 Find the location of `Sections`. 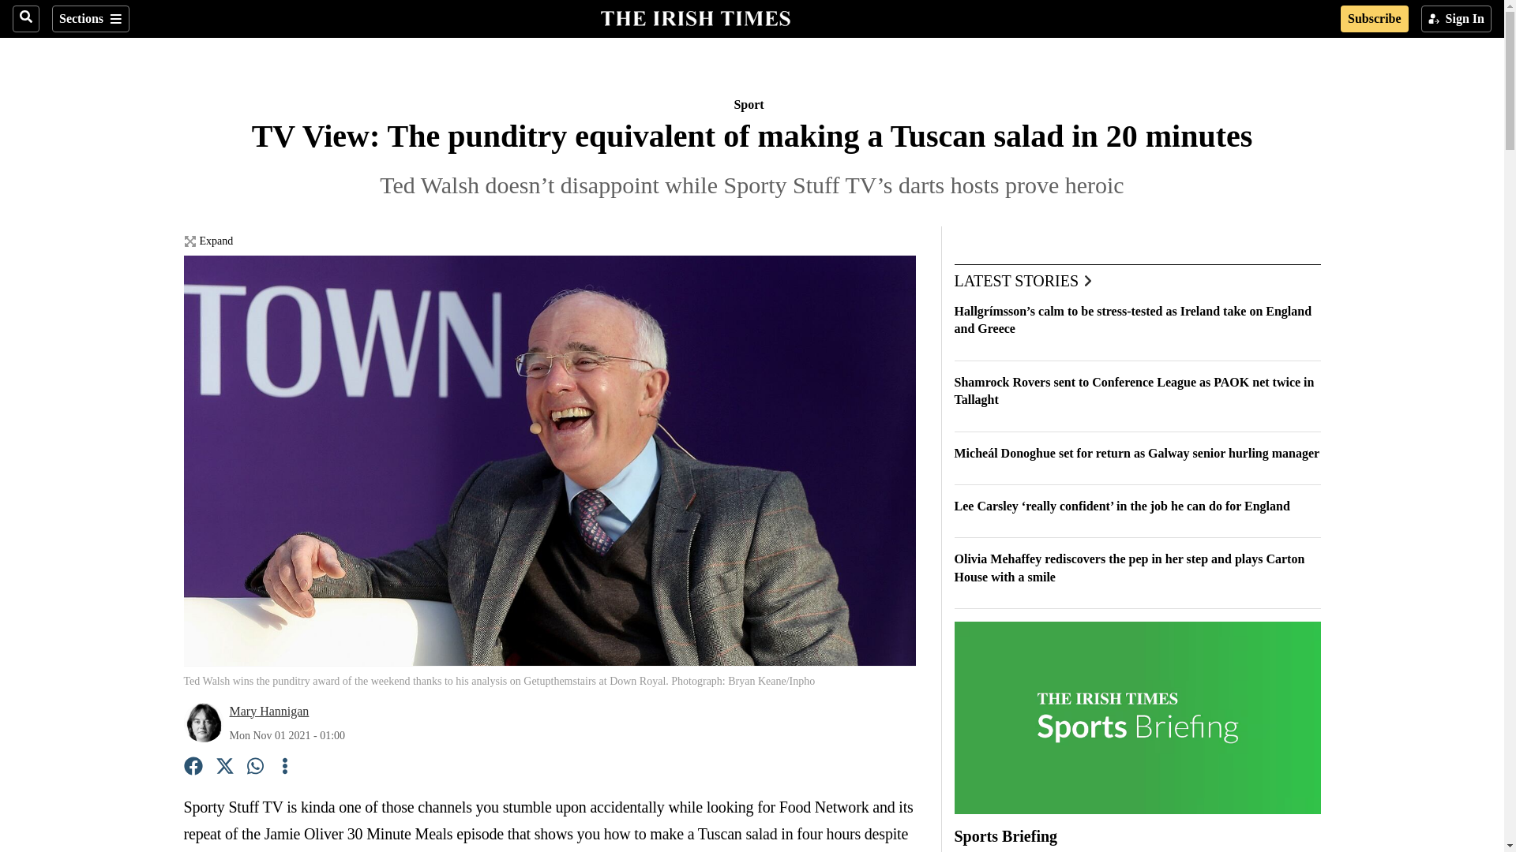

Sections is located at coordinates (90, 19).